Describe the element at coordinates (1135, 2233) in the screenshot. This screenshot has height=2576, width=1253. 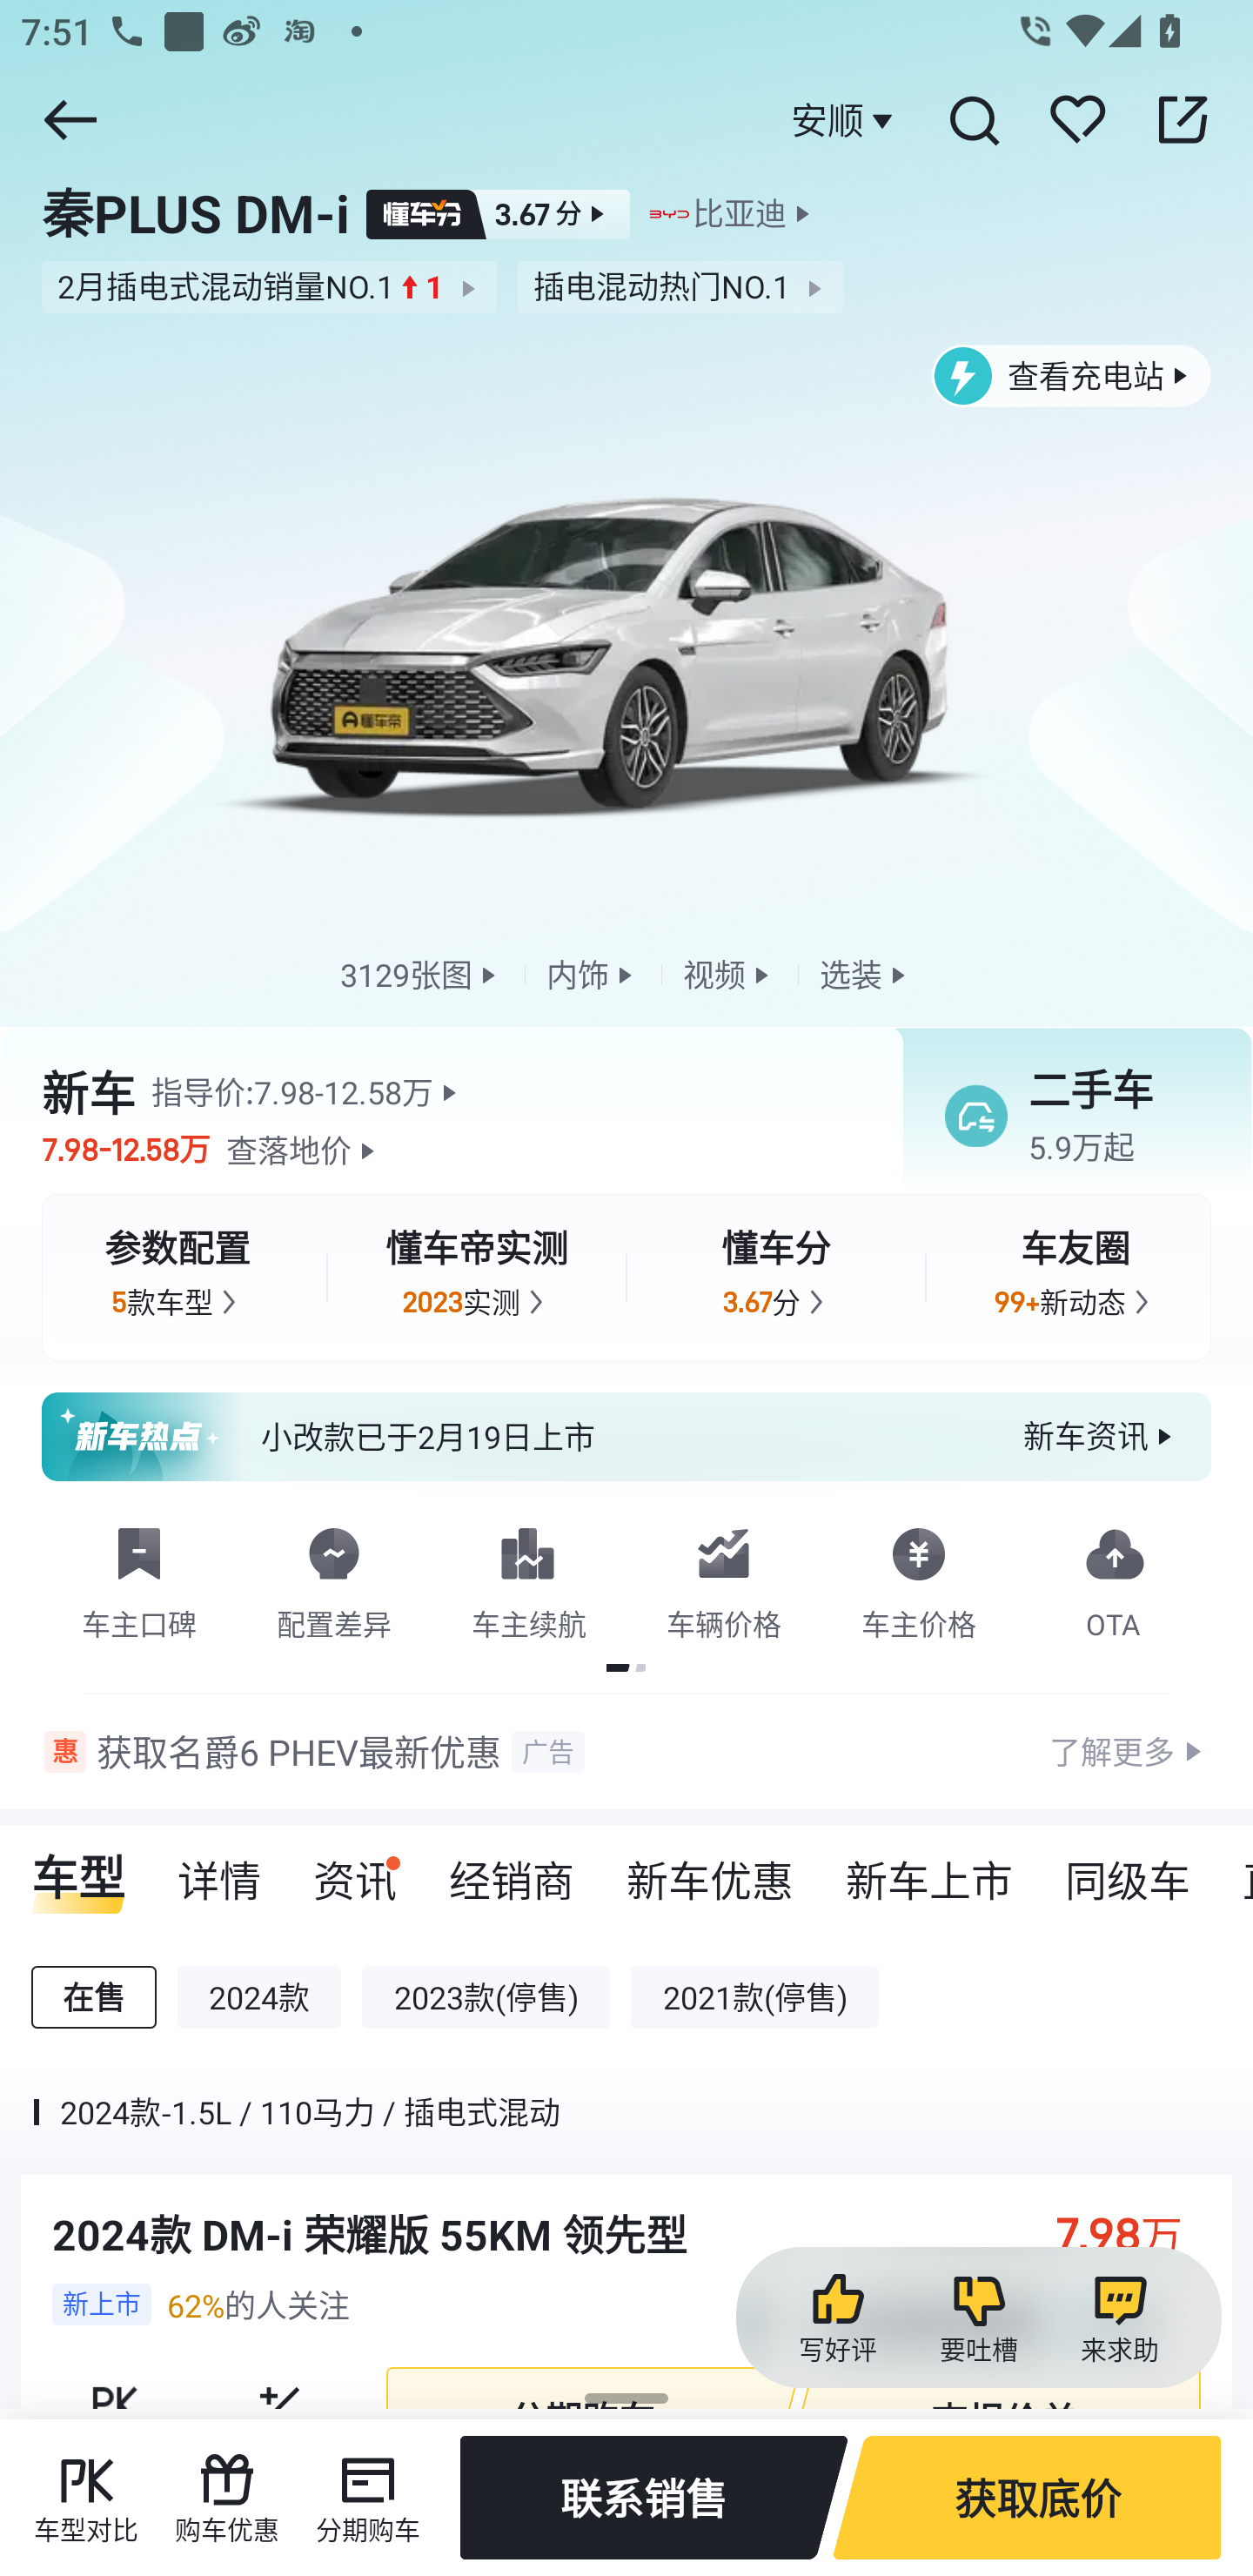
I see `7.98 万` at that location.